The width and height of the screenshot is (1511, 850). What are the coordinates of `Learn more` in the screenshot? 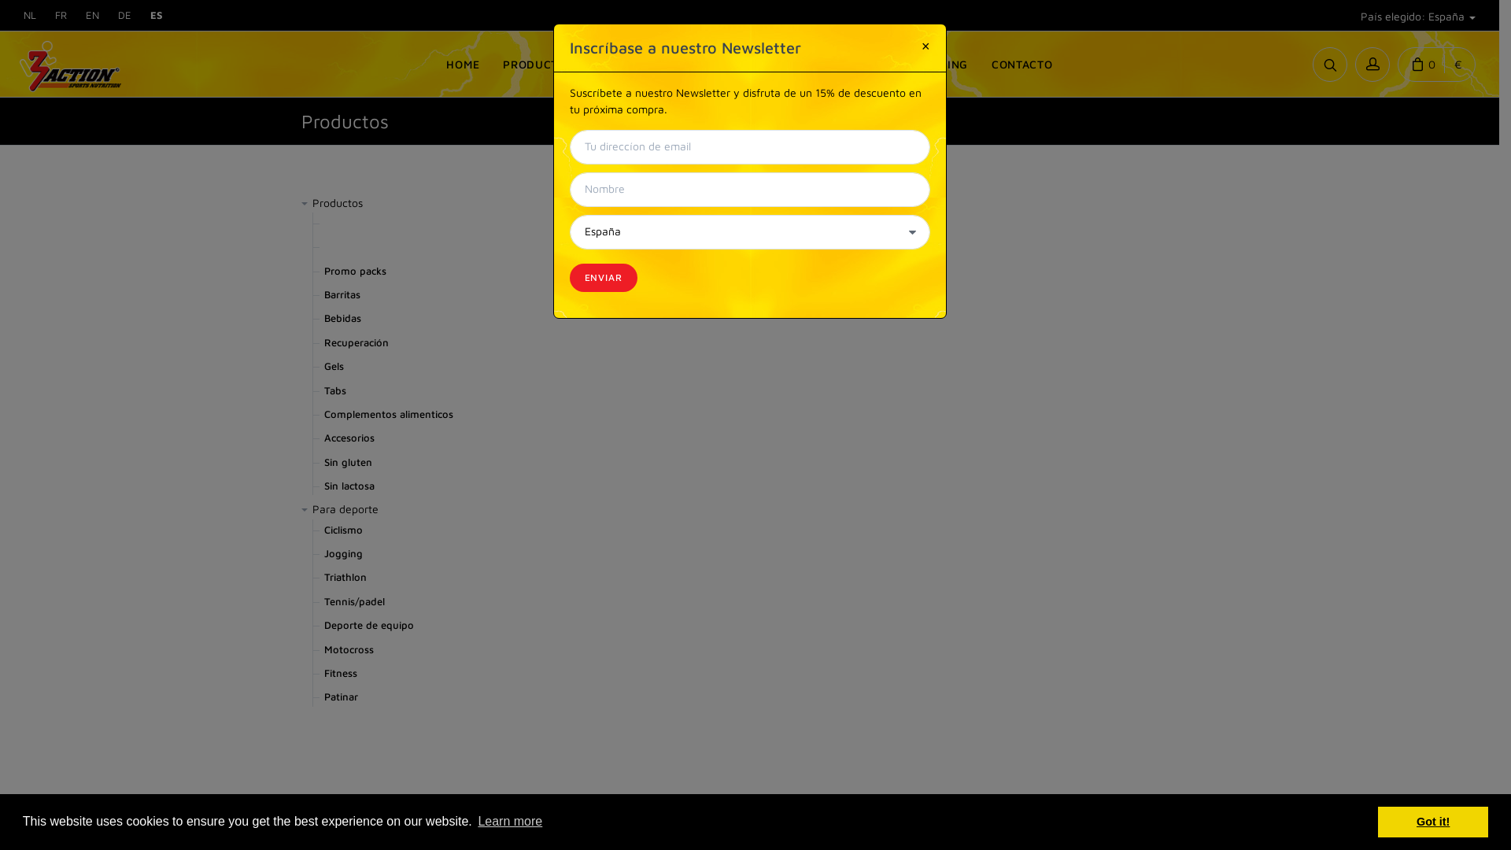 It's located at (510, 822).